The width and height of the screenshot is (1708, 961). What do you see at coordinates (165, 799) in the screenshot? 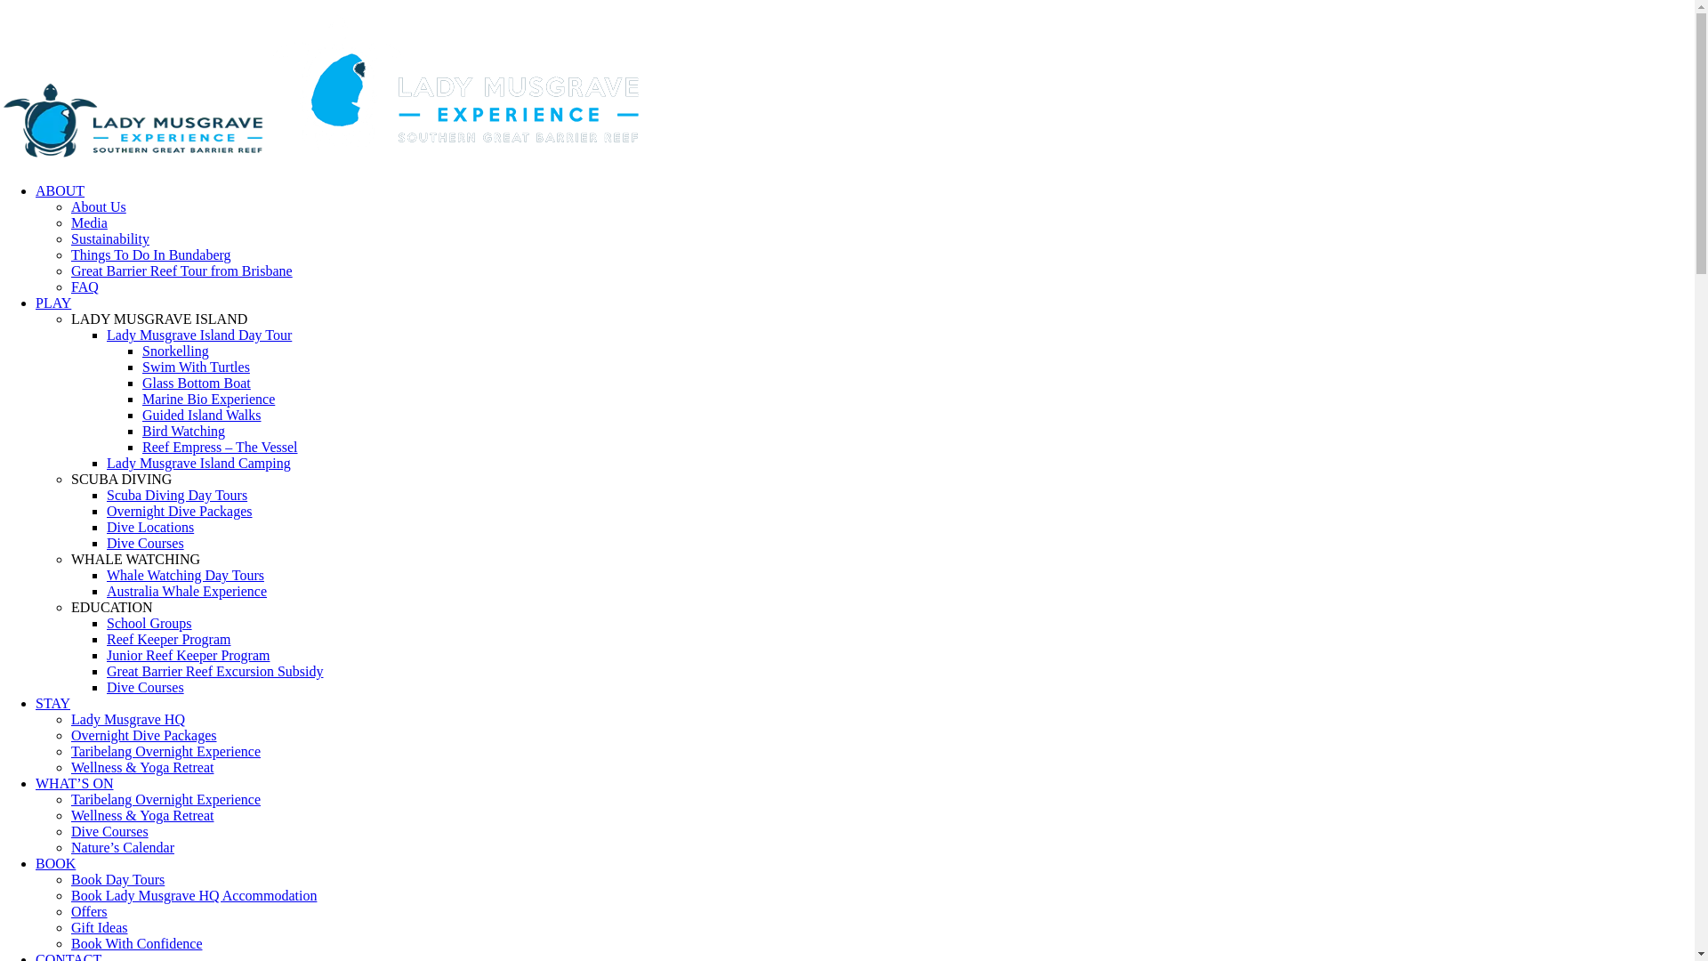
I see `Taribelang Overnight Experience` at bounding box center [165, 799].